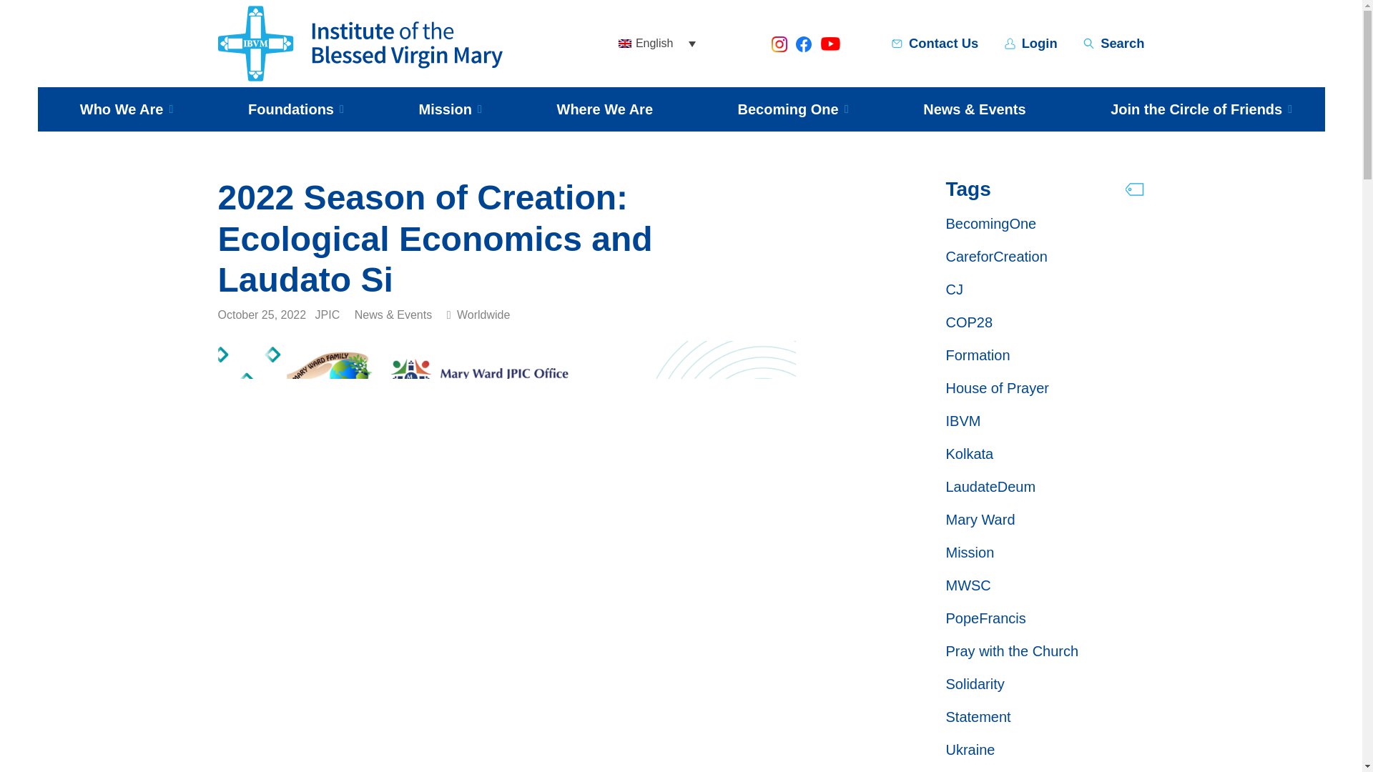 This screenshot has height=772, width=1373. I want to click on Search, so click(1122, 43).